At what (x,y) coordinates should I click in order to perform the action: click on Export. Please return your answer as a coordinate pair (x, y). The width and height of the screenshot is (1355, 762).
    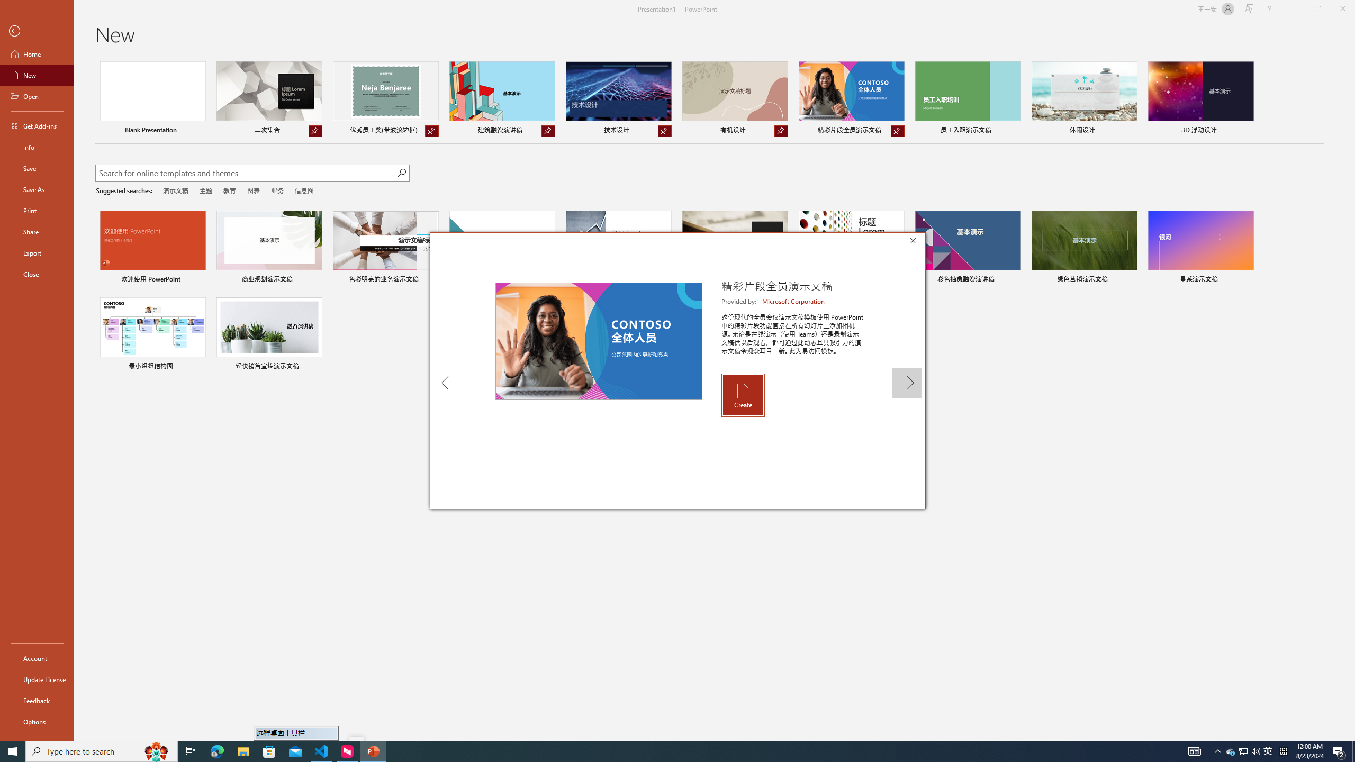
    Looking at the image, I should click on (37, 253).